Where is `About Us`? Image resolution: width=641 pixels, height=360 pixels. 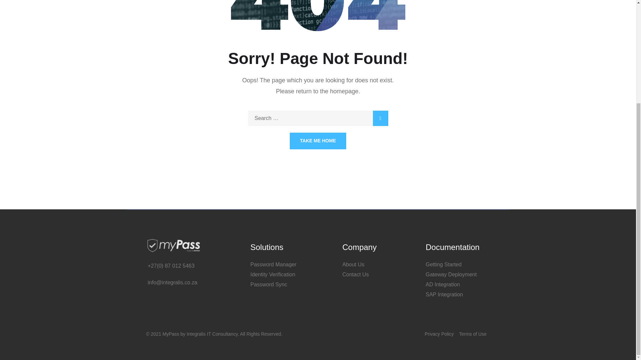
About Us is located at coordinates (376, 264).